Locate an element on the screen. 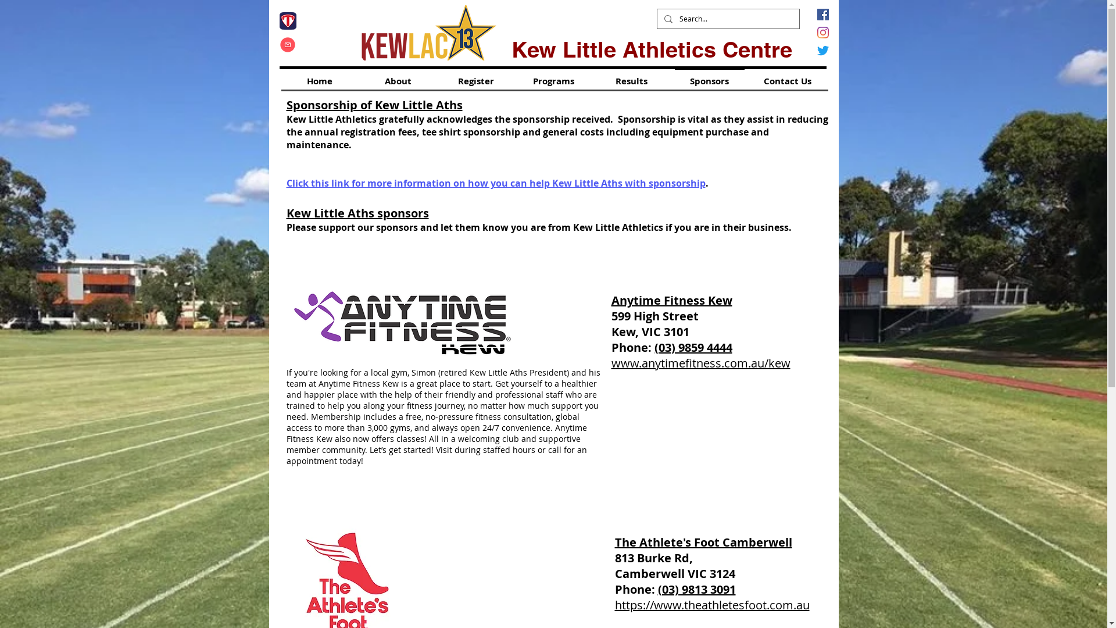 The height and width of the screenshot is (628, 1116). Kew Little Athletics Centre is located at coordinates (652, 51).